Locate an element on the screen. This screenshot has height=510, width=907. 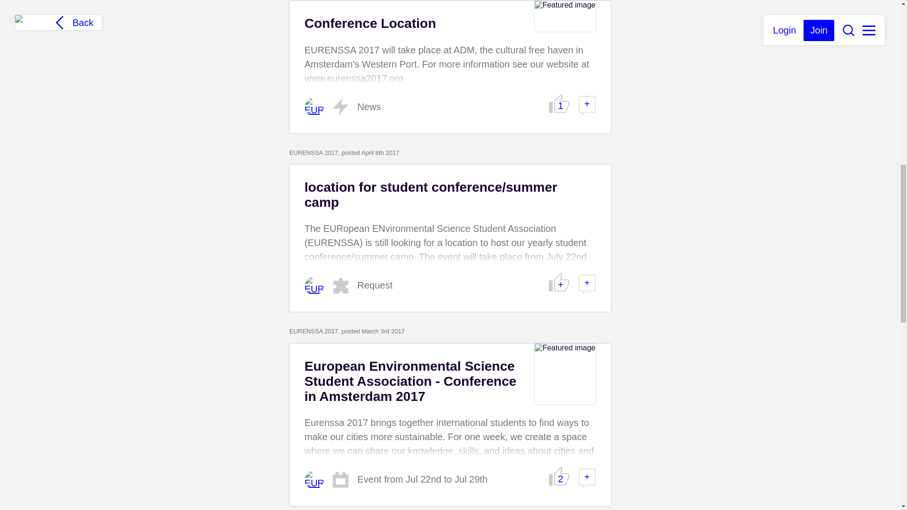
0 people liked this is located at coordinates (559, 282).